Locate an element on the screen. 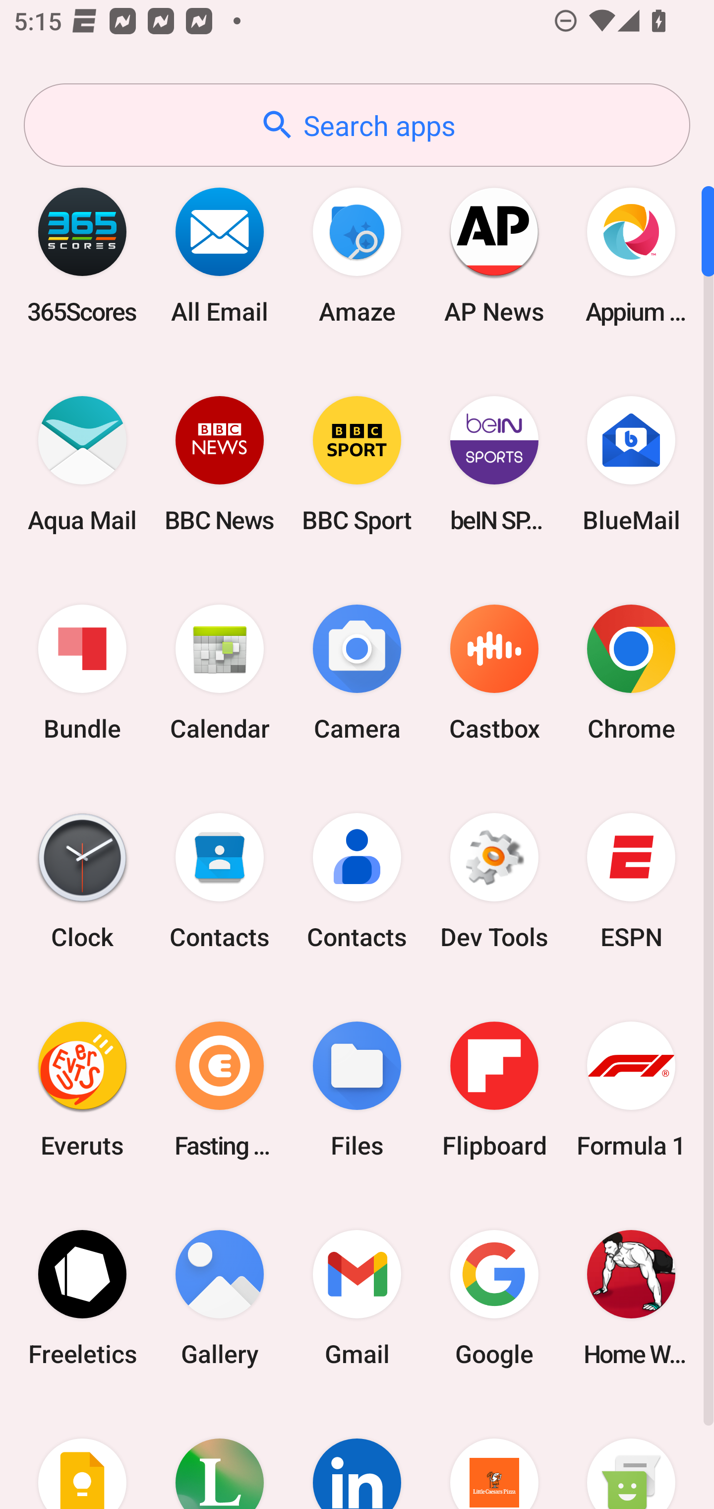 The height and width of the screenshot is (1509, 714). AP News is located at coordinates (494, 255).